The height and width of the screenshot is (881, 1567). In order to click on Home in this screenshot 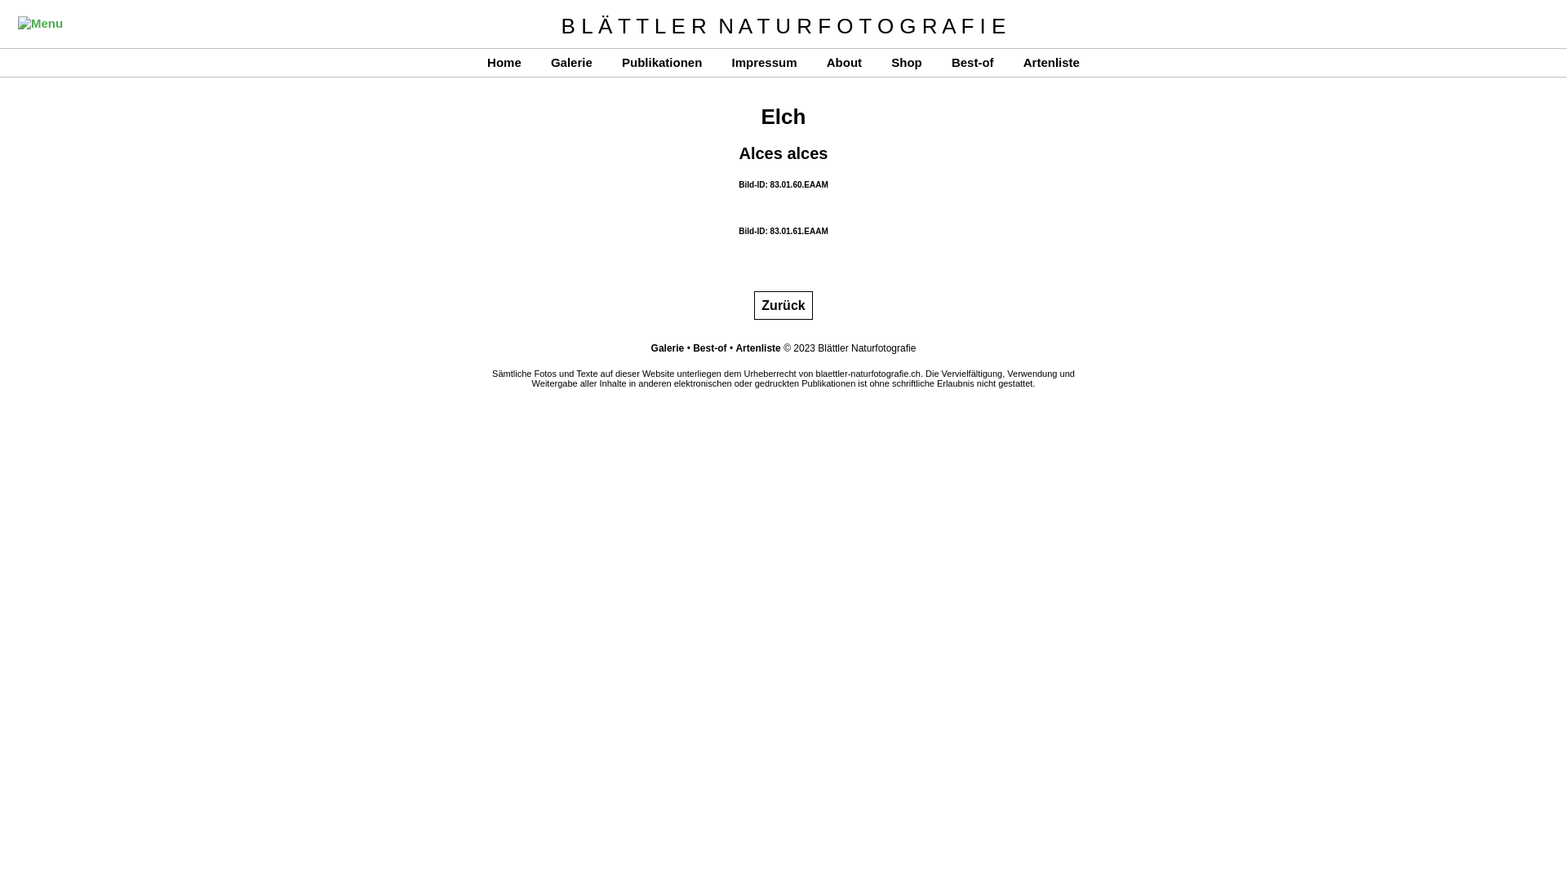, I will do `click(504, 62)`.